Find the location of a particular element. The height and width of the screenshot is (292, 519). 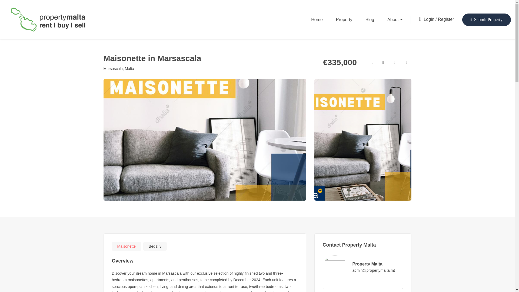

Login is located at coordinates (429, 19).